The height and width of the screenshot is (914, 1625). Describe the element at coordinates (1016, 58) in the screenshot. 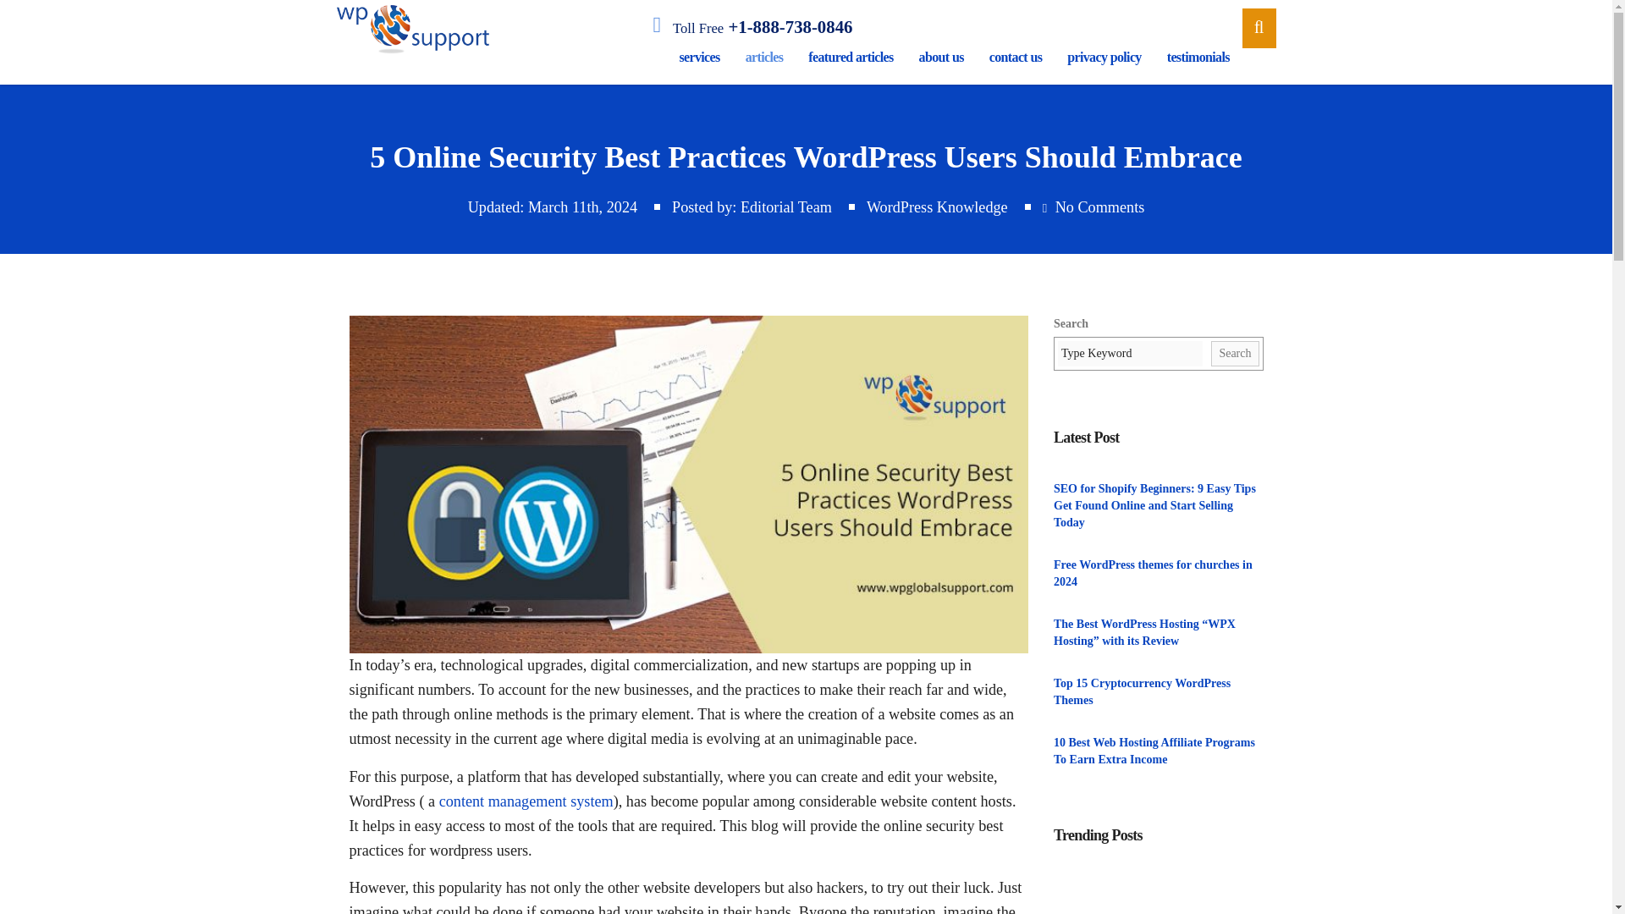

I see `contact us` at that location.